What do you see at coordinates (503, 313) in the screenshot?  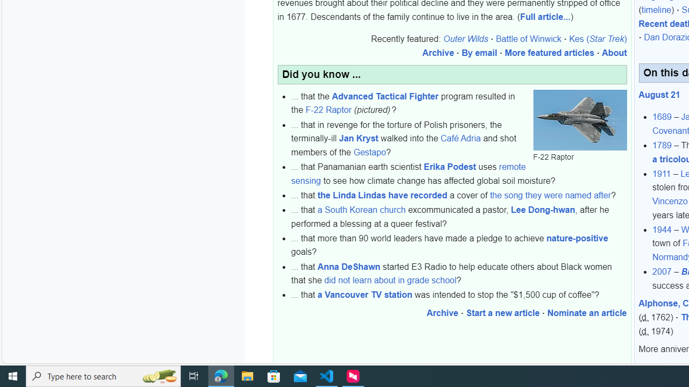 I see `Start a new article` at bounding box center [503, 313].